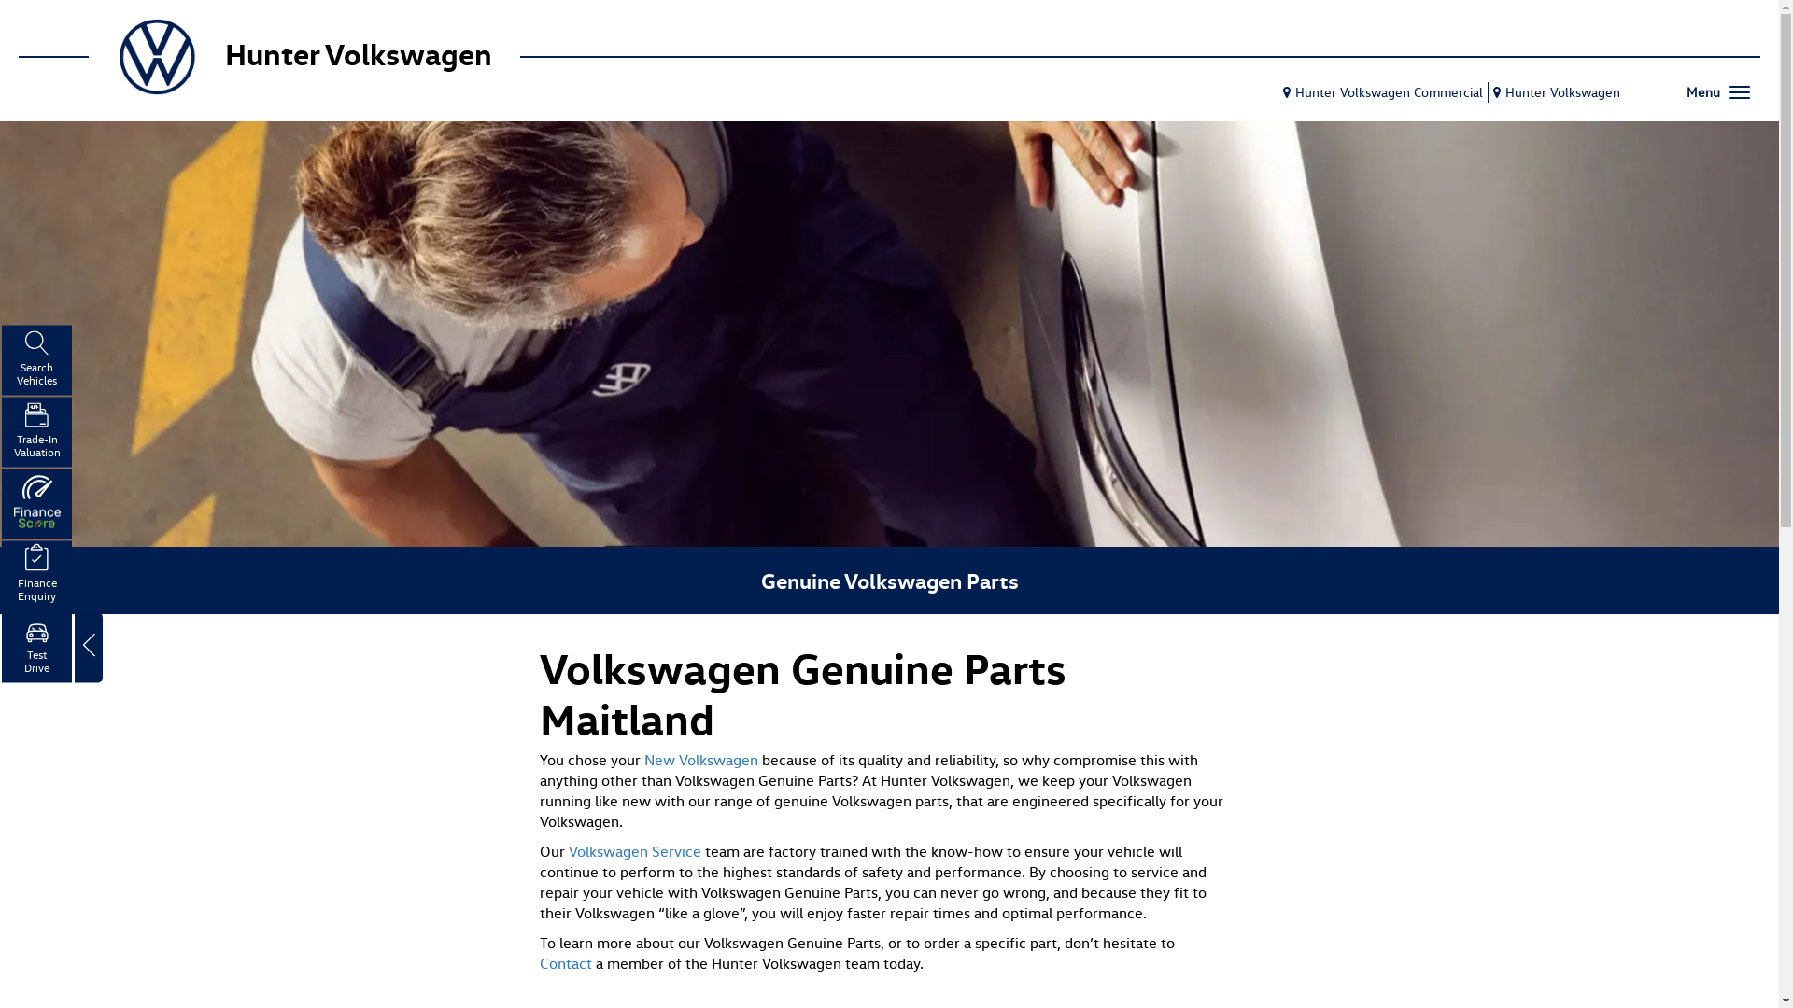 The width and height of the screenshot is (1793, 1008). Describe the element at coordinates (37, 577) in the screenshot. I see `Finance
Enquiry` at that location.